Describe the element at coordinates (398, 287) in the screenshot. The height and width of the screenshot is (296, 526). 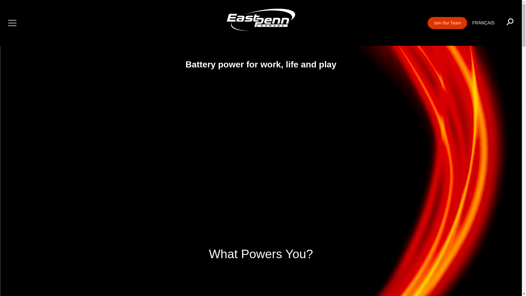
I see `Contact Us` at that location.